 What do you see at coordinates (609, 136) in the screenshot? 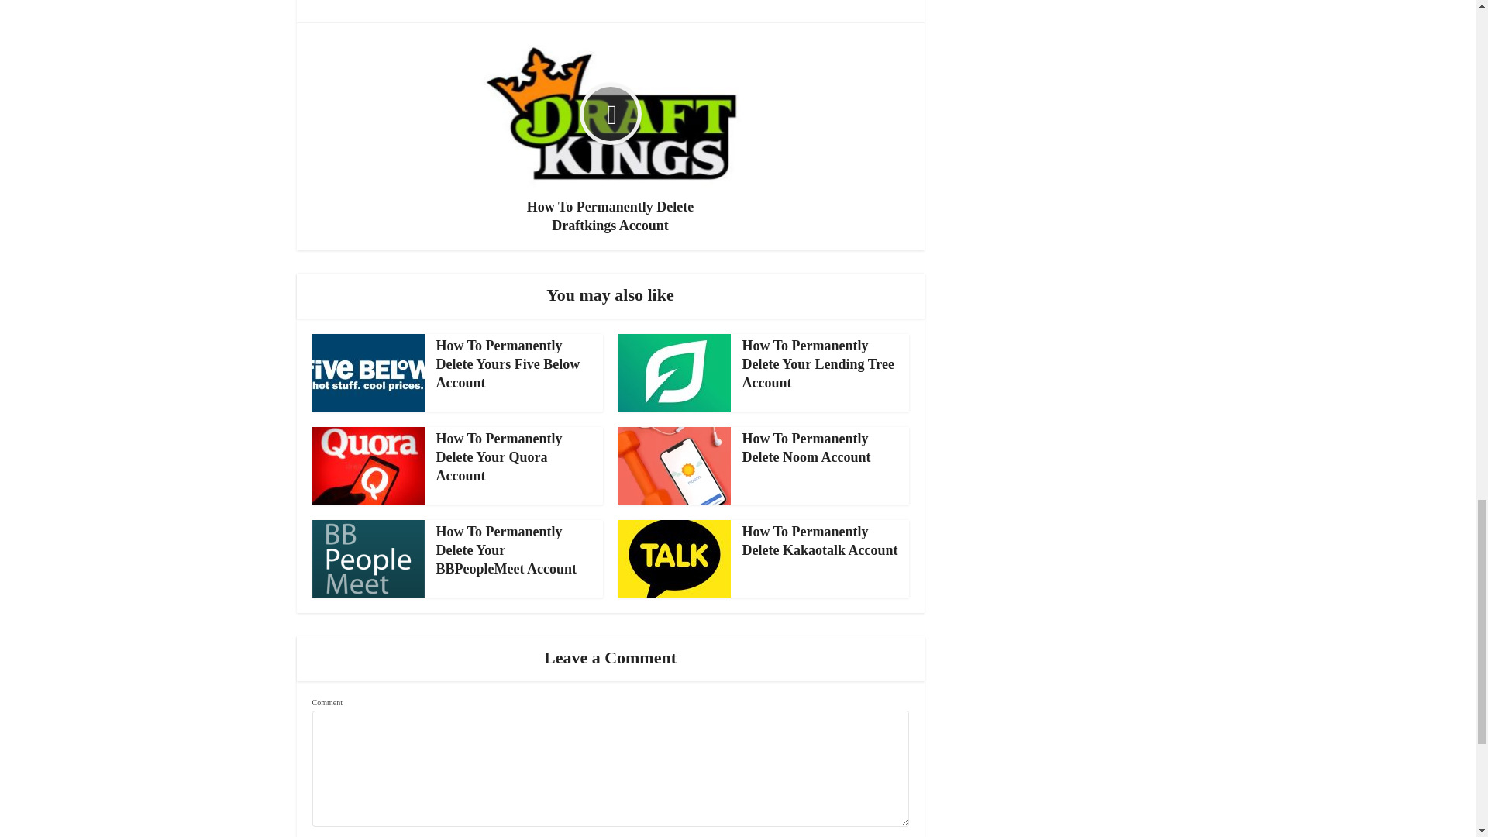
I see `How To Permanently Delete Draftkings Account` at bounding box center [609, 136].